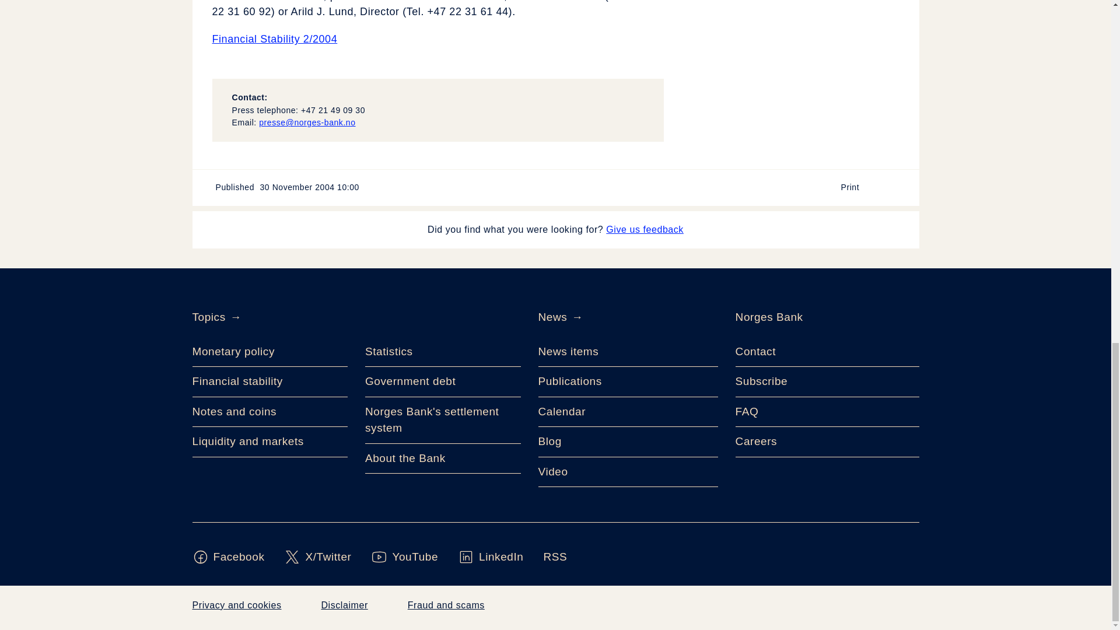 This screenshot has width=1120, height=630. What do you see at coordinates (442, 352) in the screenshot?
I see `Statistics` at bounding box center [442, 352].